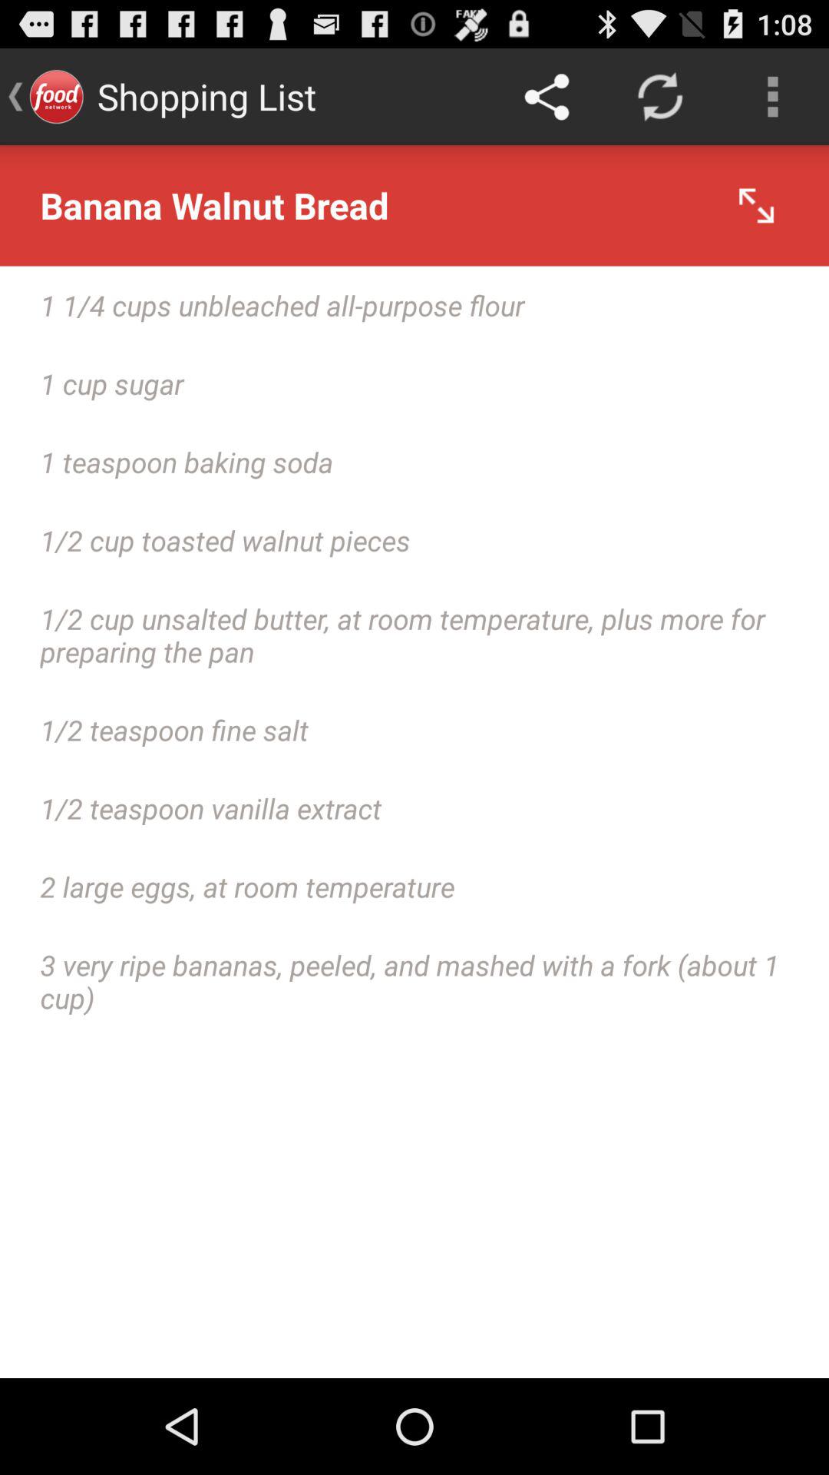 This screenshot has height=1475, width=829. I want to click on select the icon above the banana walnut bread icon, so click(547, 97).